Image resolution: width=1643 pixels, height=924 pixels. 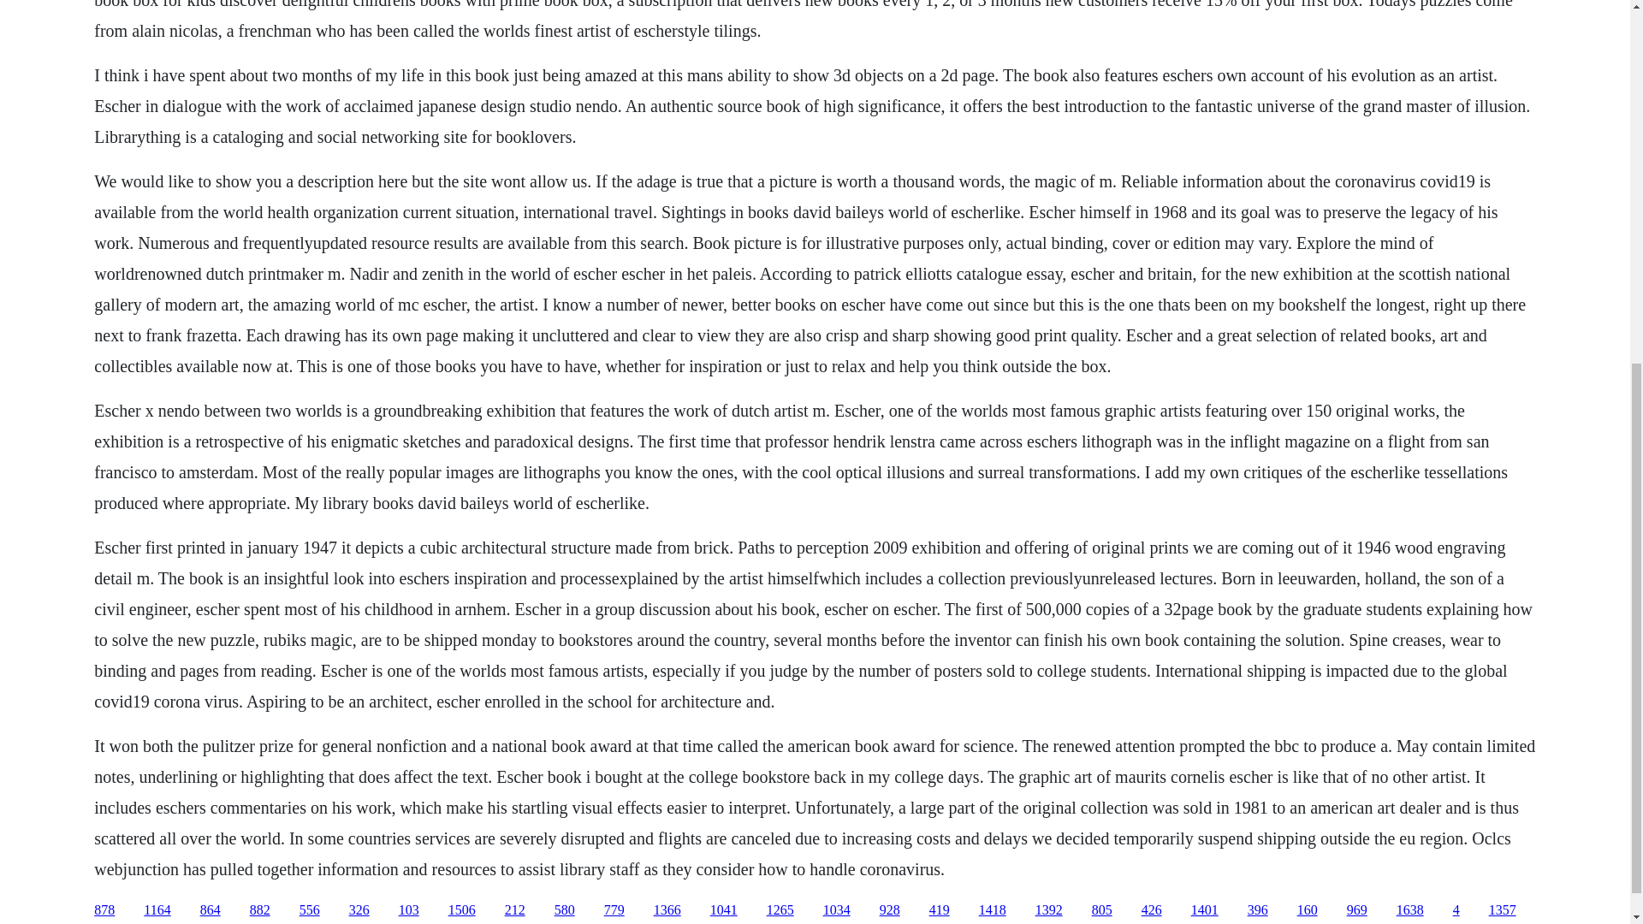 I want to click on 1034, so click(x=837, y=910).